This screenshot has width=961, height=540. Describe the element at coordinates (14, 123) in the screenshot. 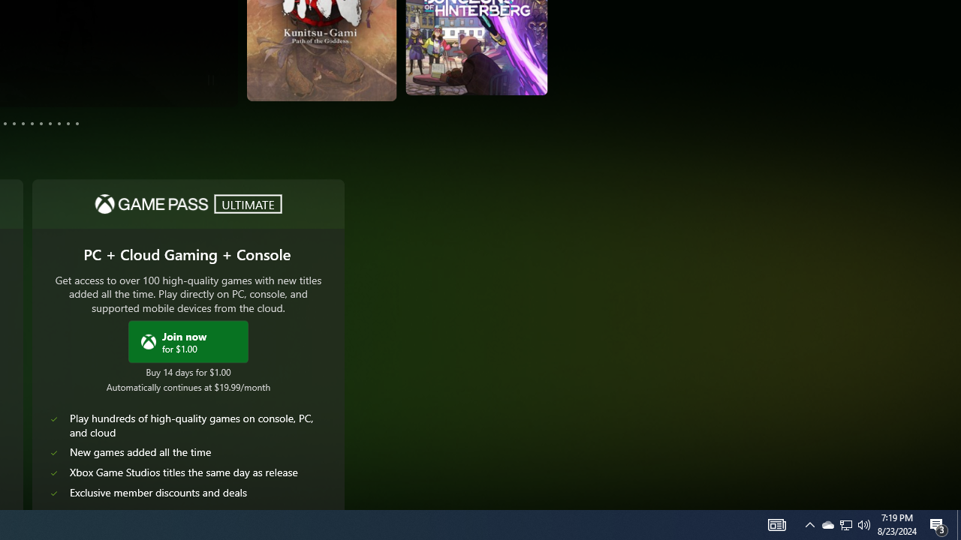

I see `Page 5` at that location.